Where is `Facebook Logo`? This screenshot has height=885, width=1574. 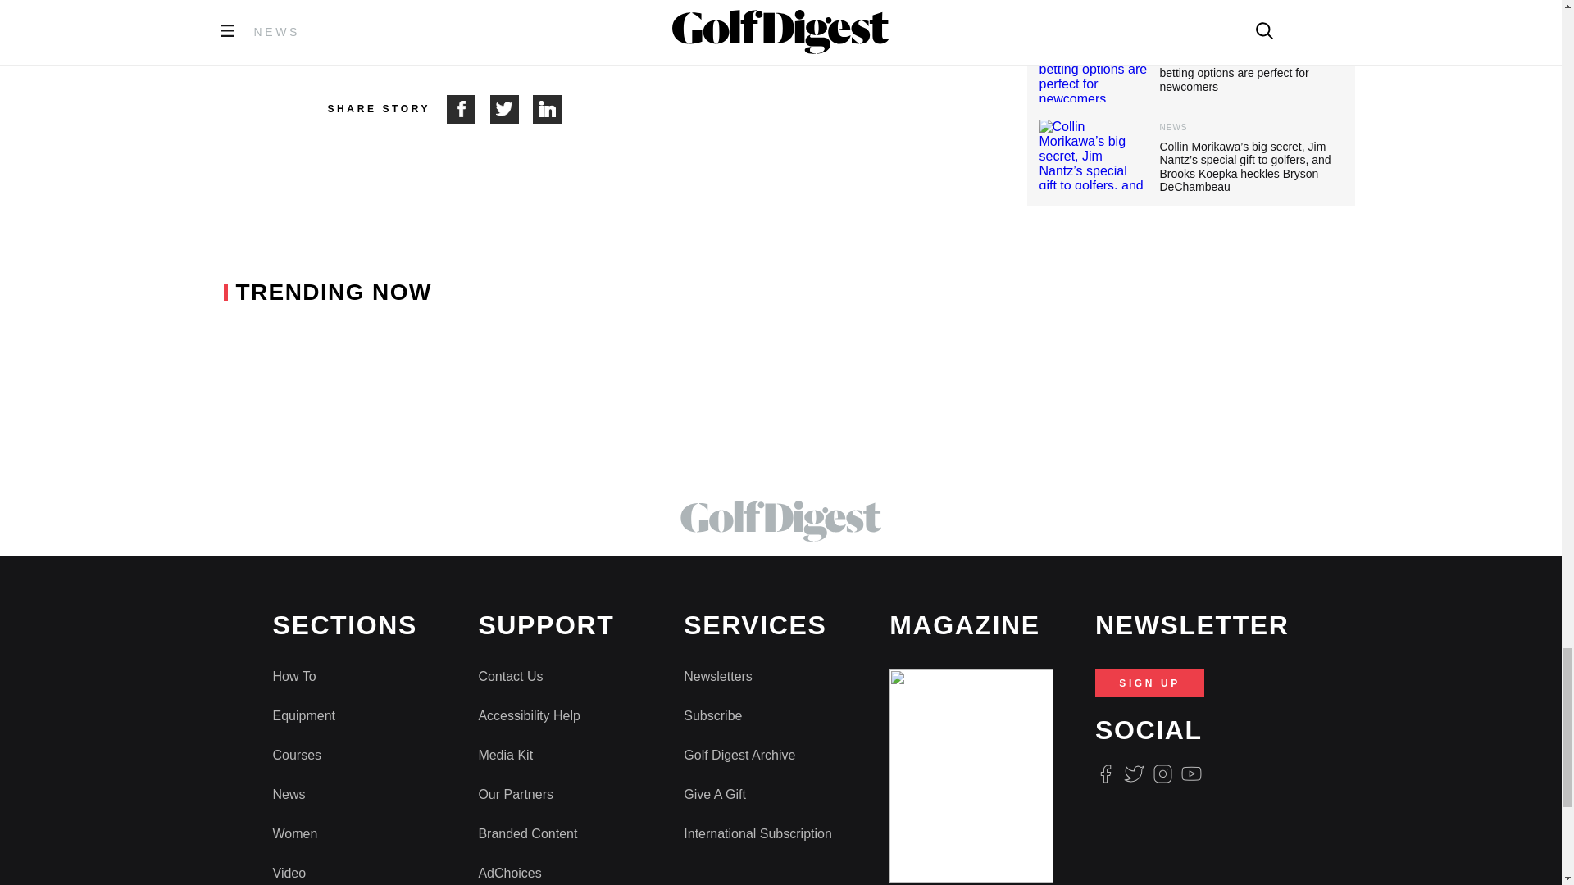
Facebook Logo is located at coordinates (1105, 774).